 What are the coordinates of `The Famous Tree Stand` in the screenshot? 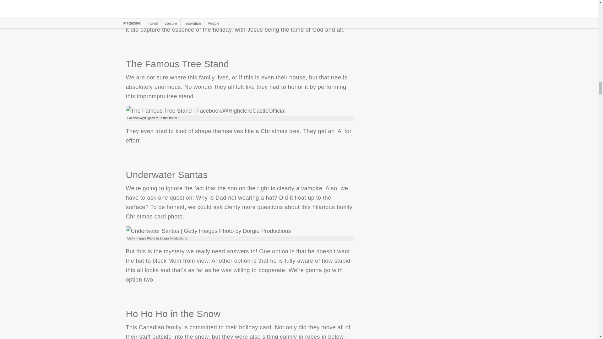 It's located at (205, 111).